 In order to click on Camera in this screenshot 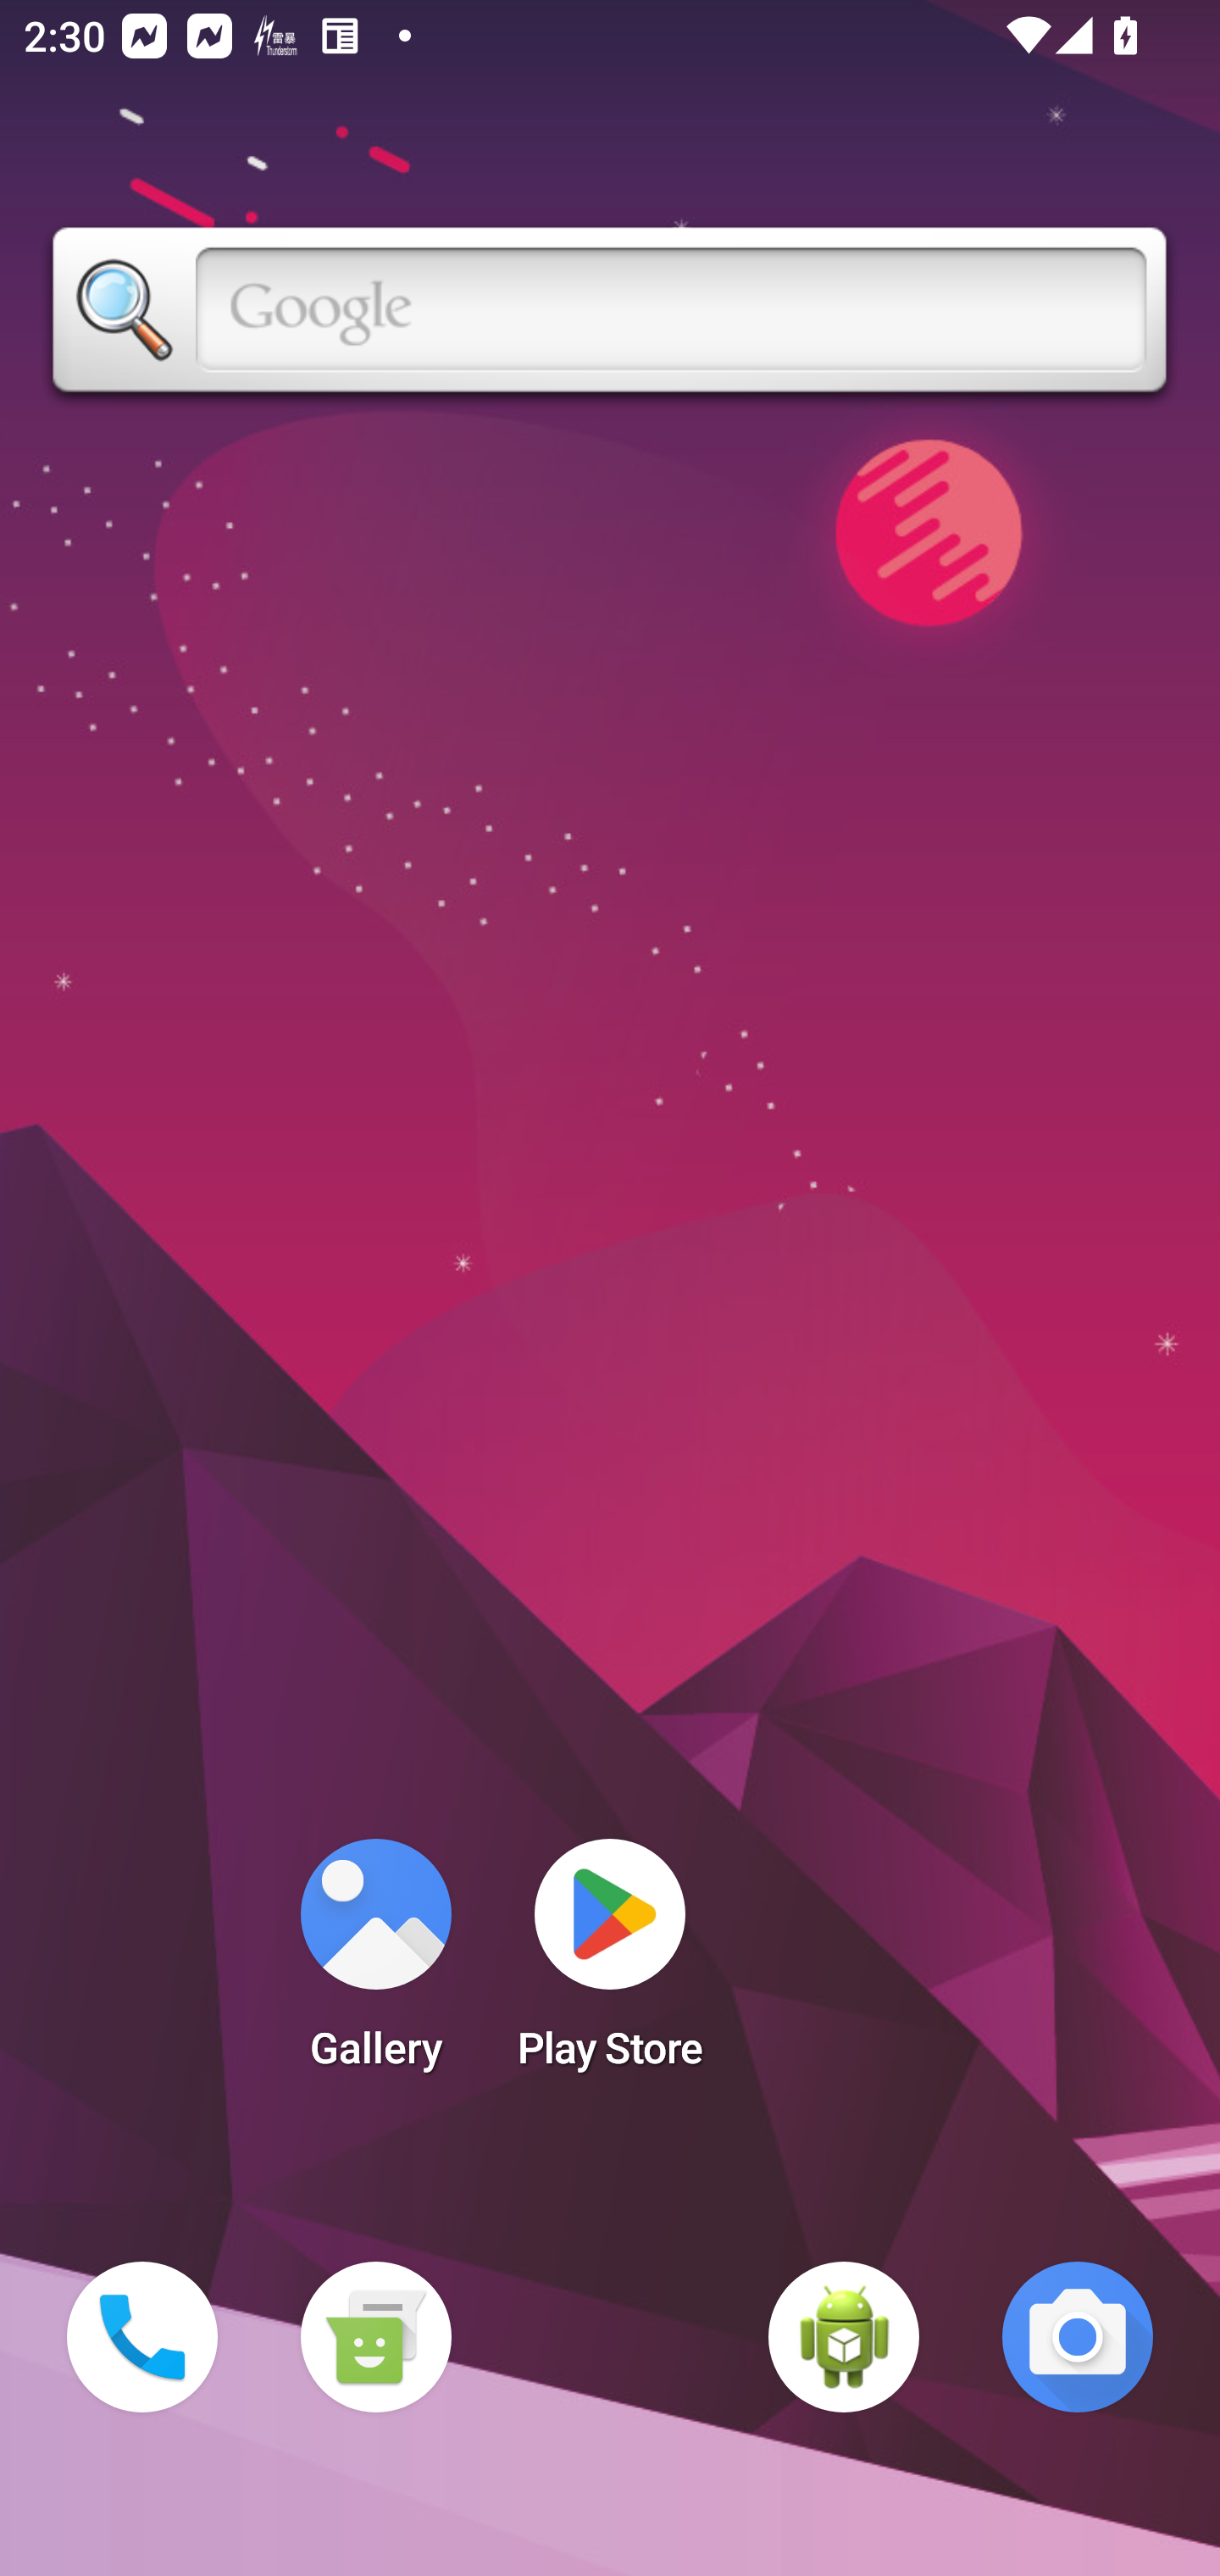, I will do `click(1078, 2337)`.